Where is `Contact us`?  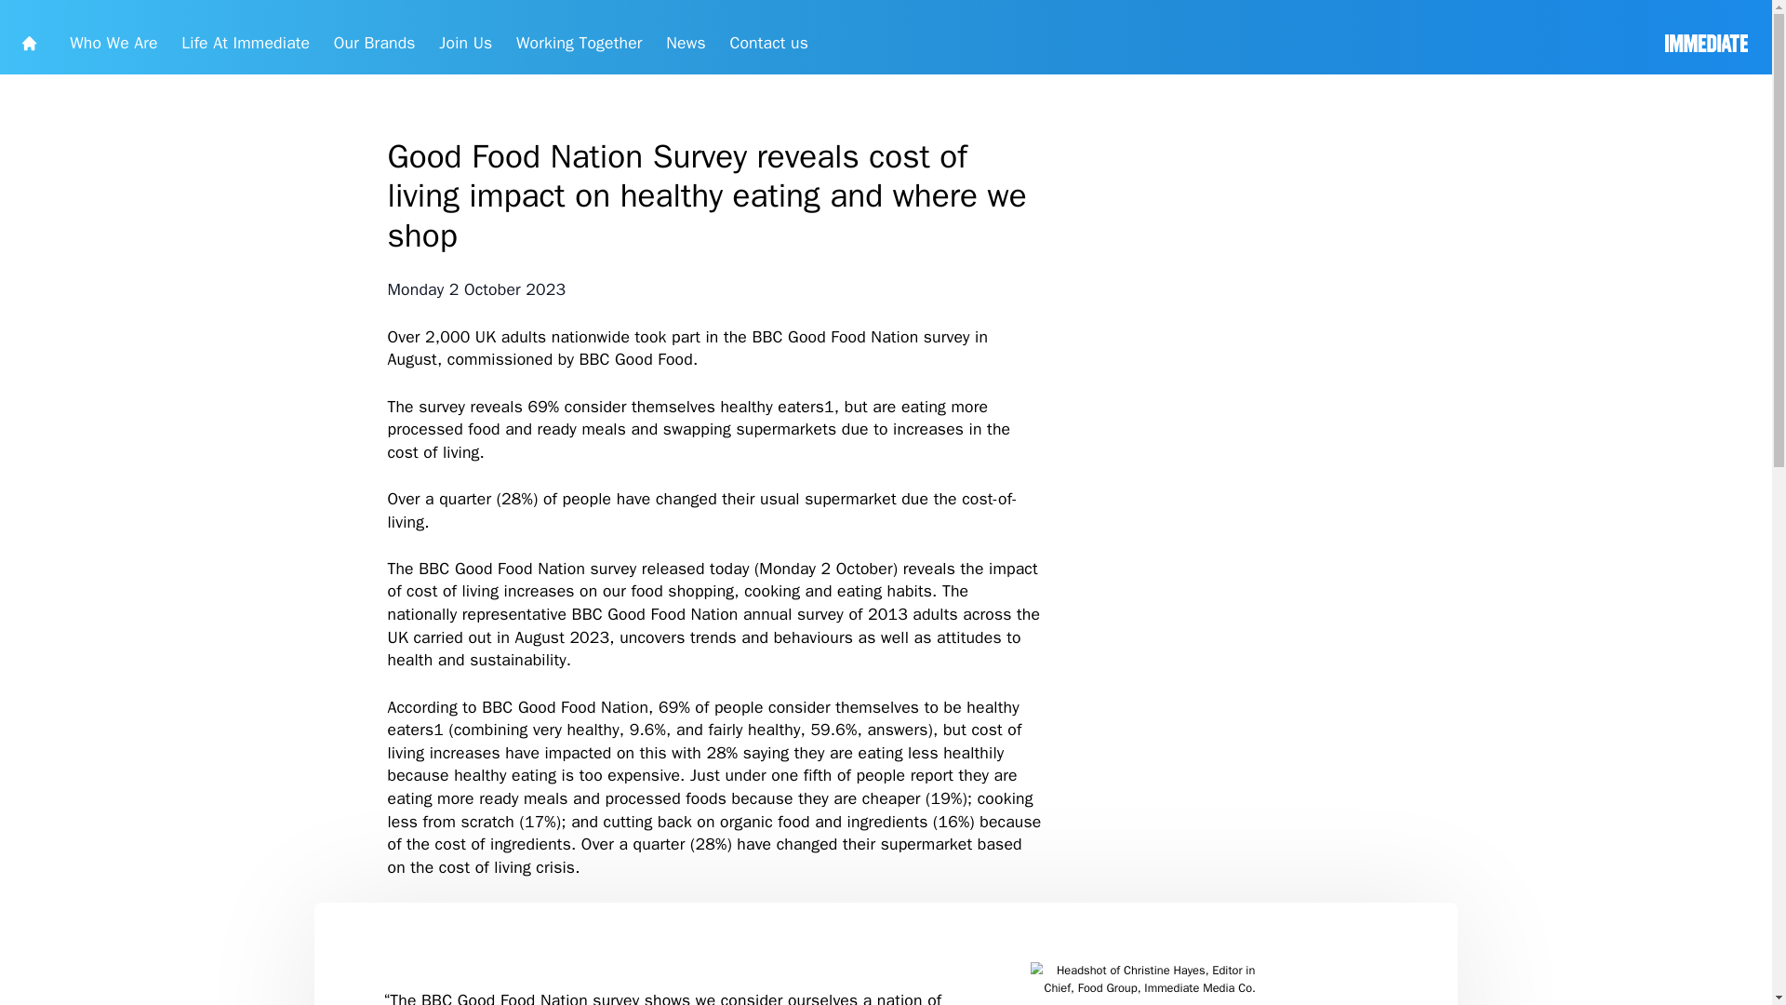
Contact us is located at coordinates (960, 47).